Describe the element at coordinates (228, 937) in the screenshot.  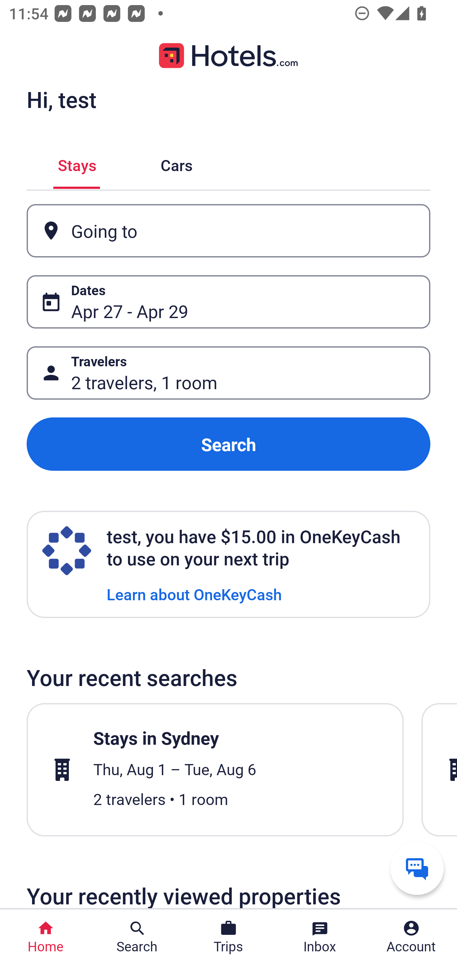
I see `Trips Trips Button` at that location.